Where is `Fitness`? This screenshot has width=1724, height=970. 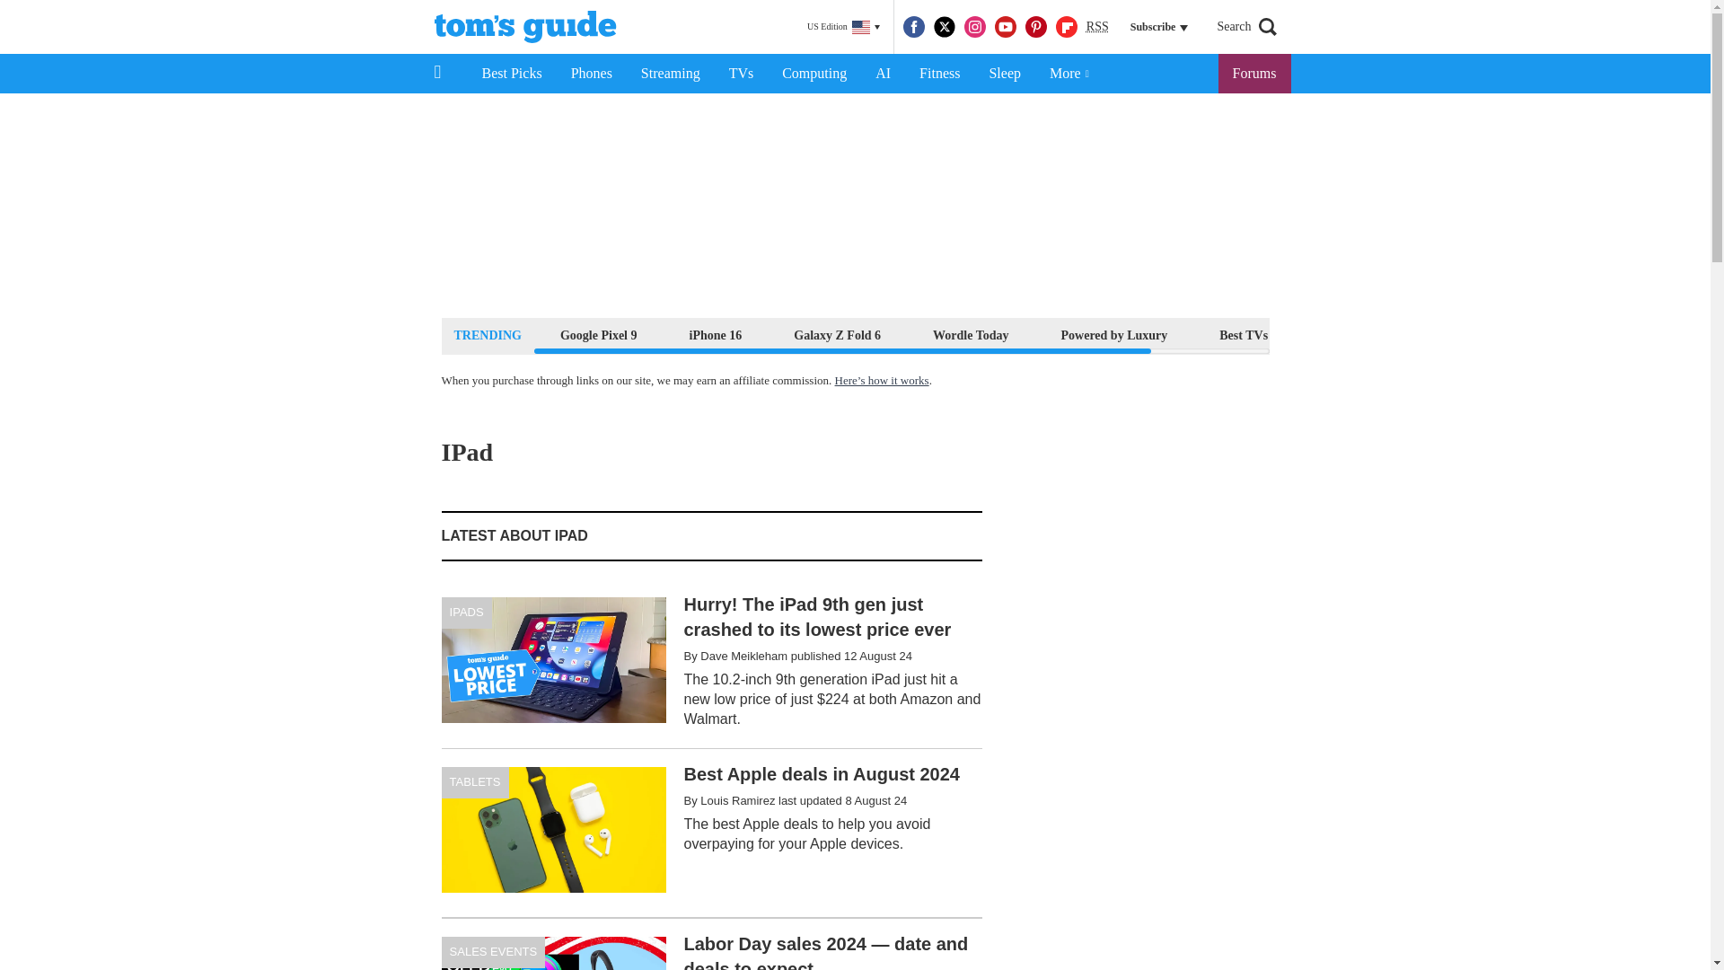
Fitness is located at coordinates (939, 74).